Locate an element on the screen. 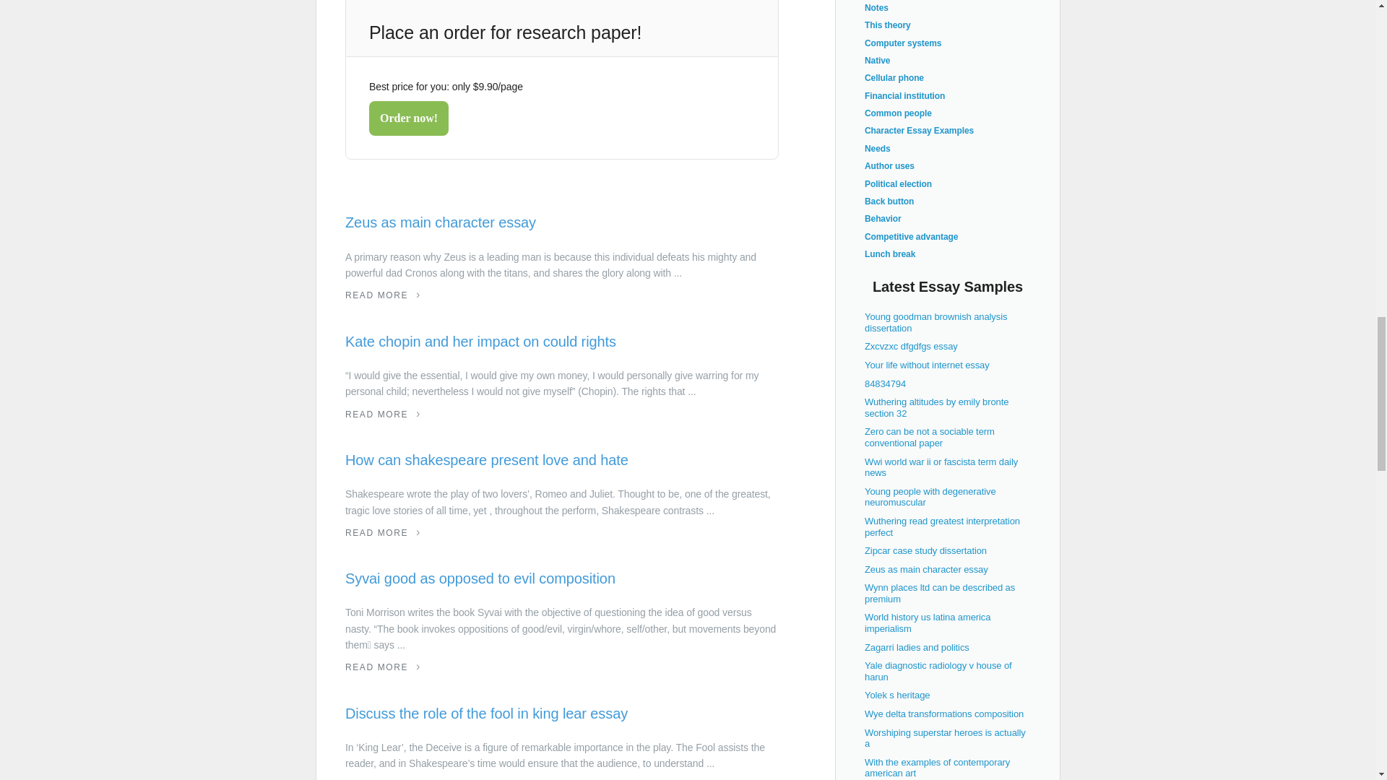 The height and width of the screenshot is (780, 1387). Discuss the role of the fool in king lear essay is located at coordinates (562, 714).